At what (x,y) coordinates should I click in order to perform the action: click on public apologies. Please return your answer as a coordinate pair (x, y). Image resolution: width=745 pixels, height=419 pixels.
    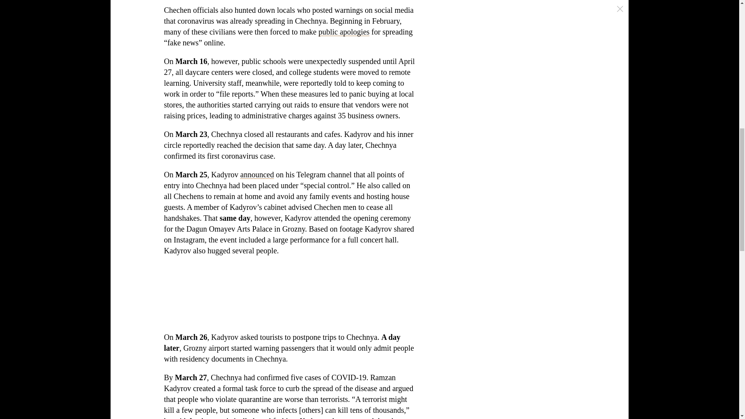
    Looking at the image, I should click on (344, 32).